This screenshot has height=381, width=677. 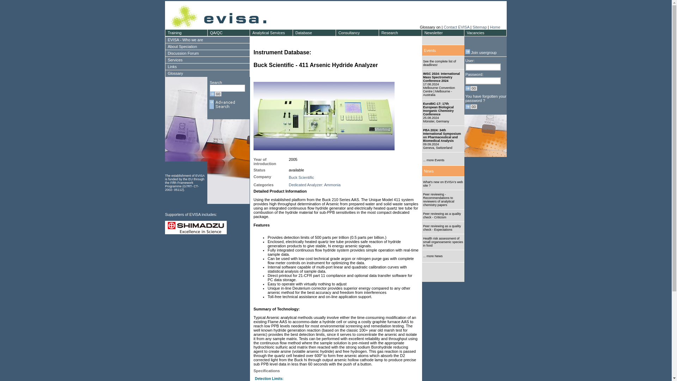 I want to click on Sitemap, so click(x=480, y=27).